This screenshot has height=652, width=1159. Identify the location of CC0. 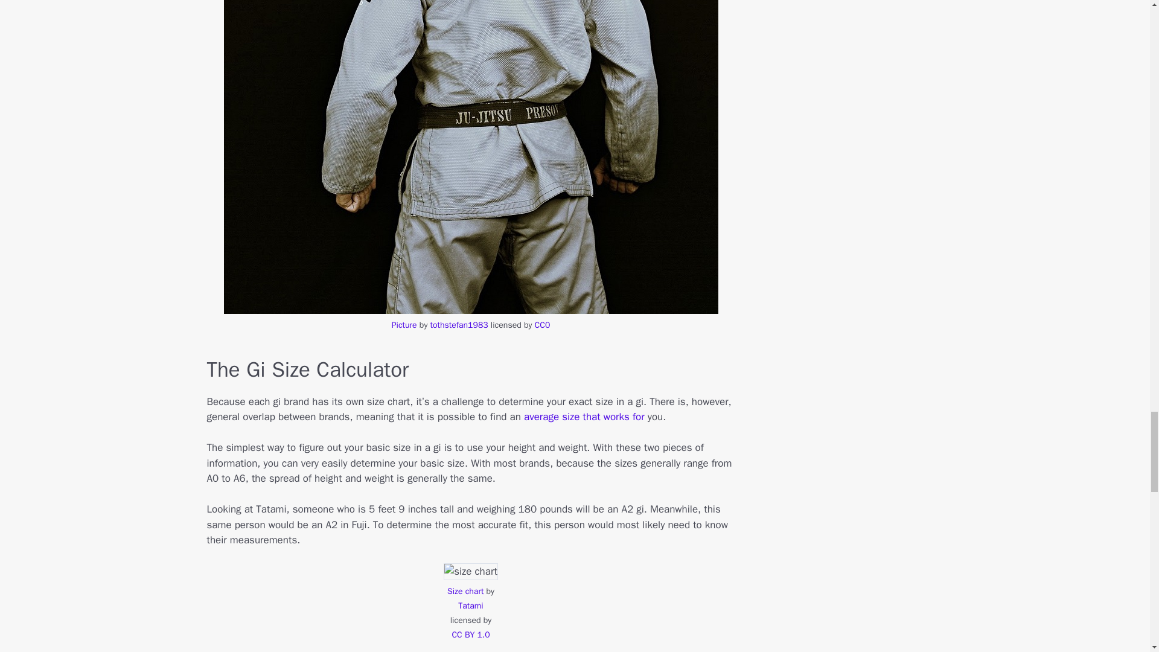
(542, 325).